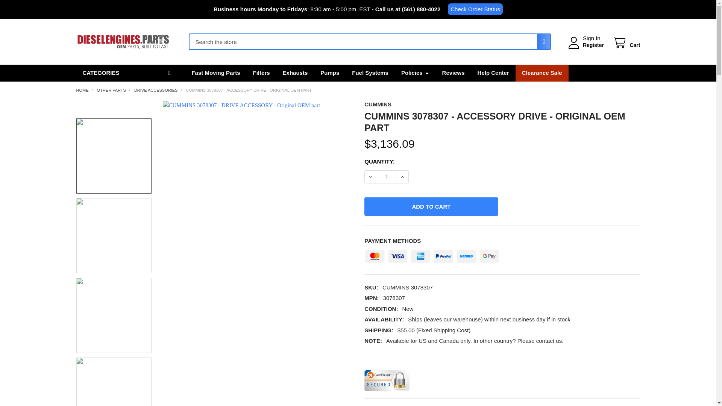 This screenshot has width=722, height=406. I want to click on 1, so click(386, 177).